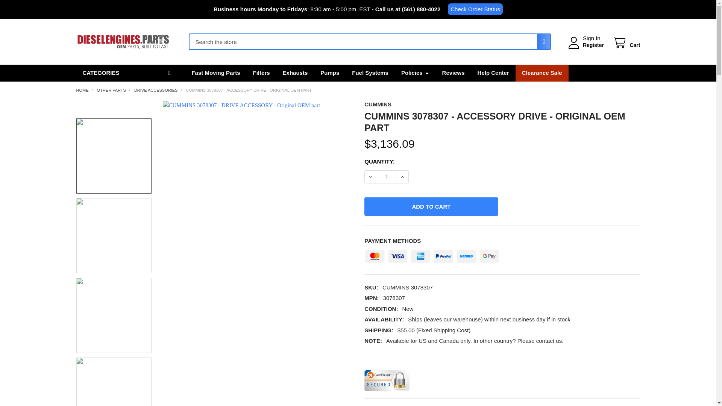 This screenshot has width=722, height=406. I want to click on 1, so click(386, 177).